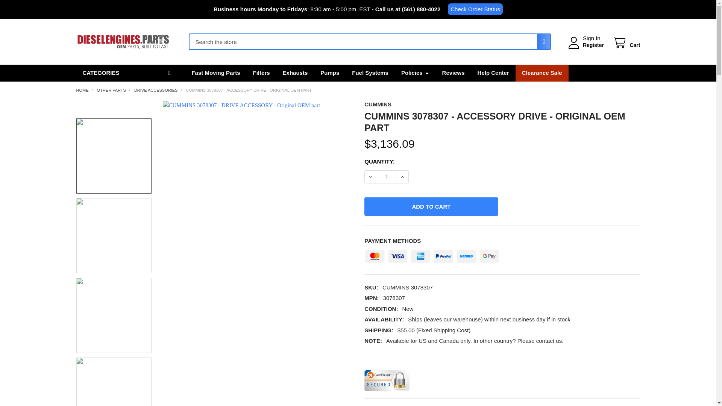 This screenshot has width=722, height=406. I want to click on 1, so click(386, 177).